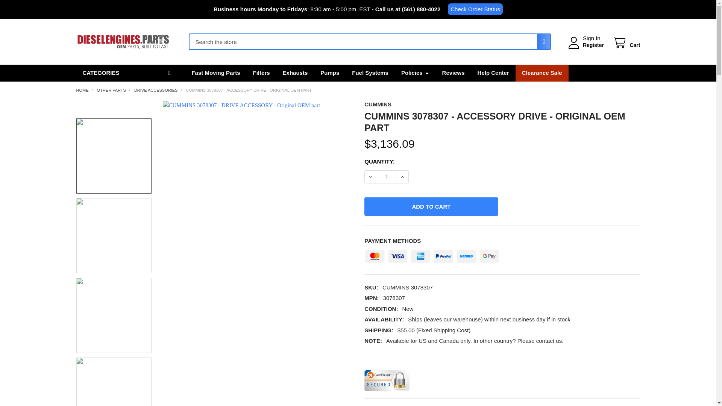 This screenshot has width=722, height=406. I want to click on 1, so click(386, 177).